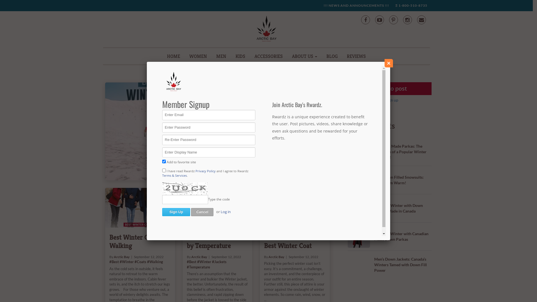 The image size is (537, 302). I want to click on How to Choose the Best Winter Coat, so click(295, 208).